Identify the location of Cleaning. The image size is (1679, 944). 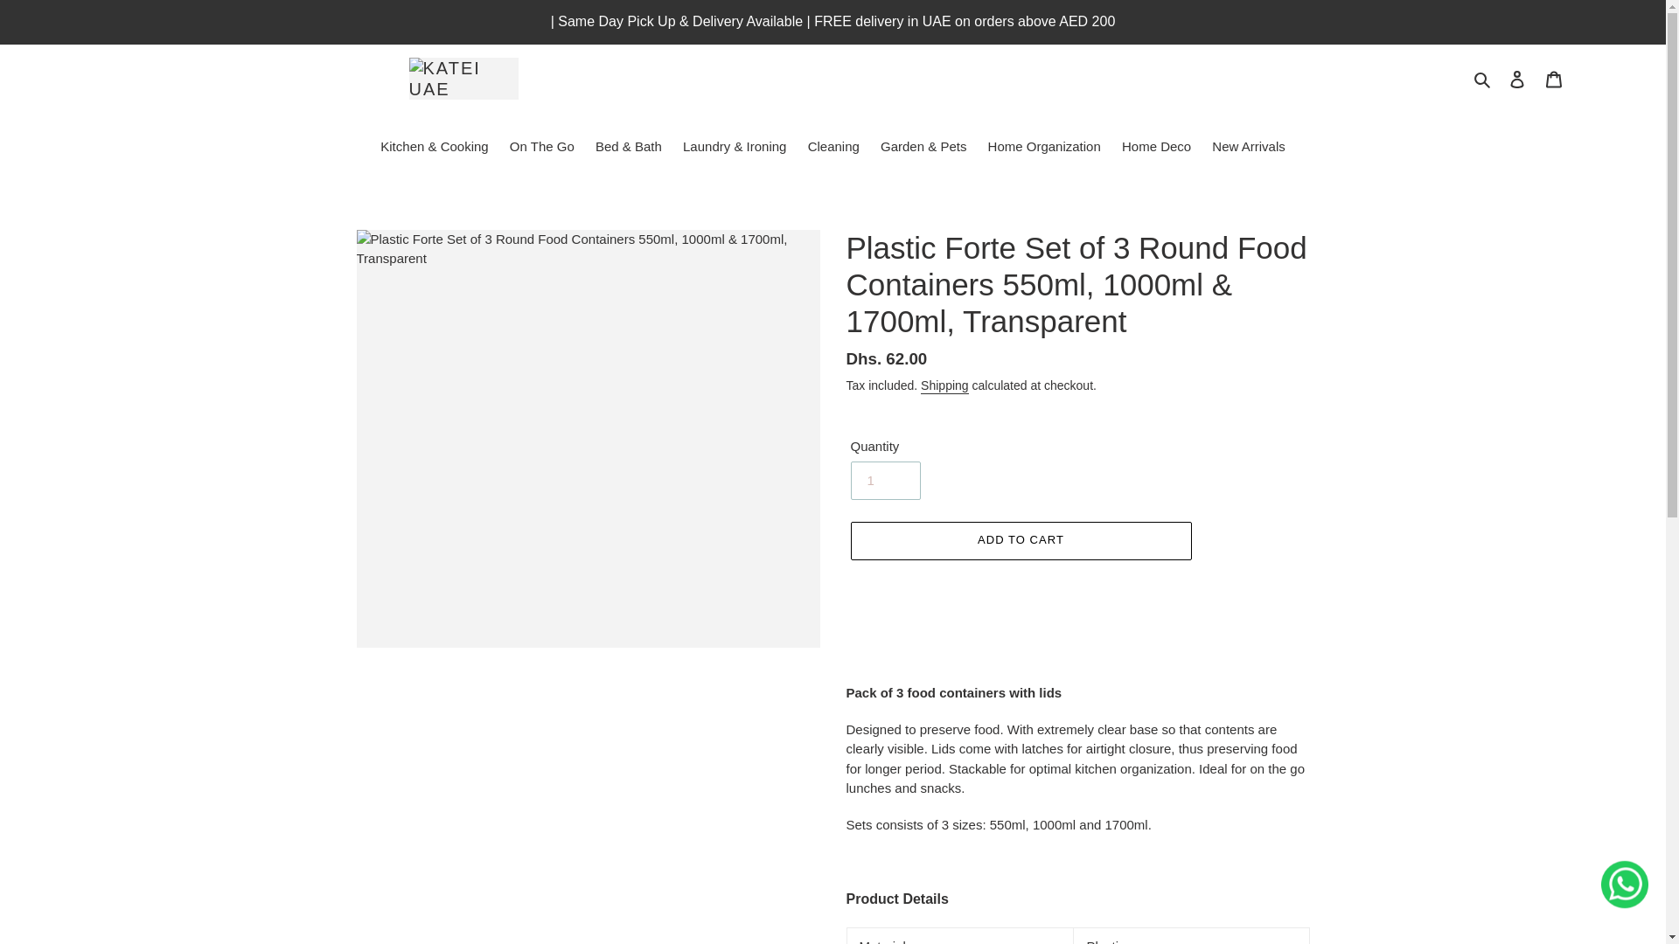
(833, 147).